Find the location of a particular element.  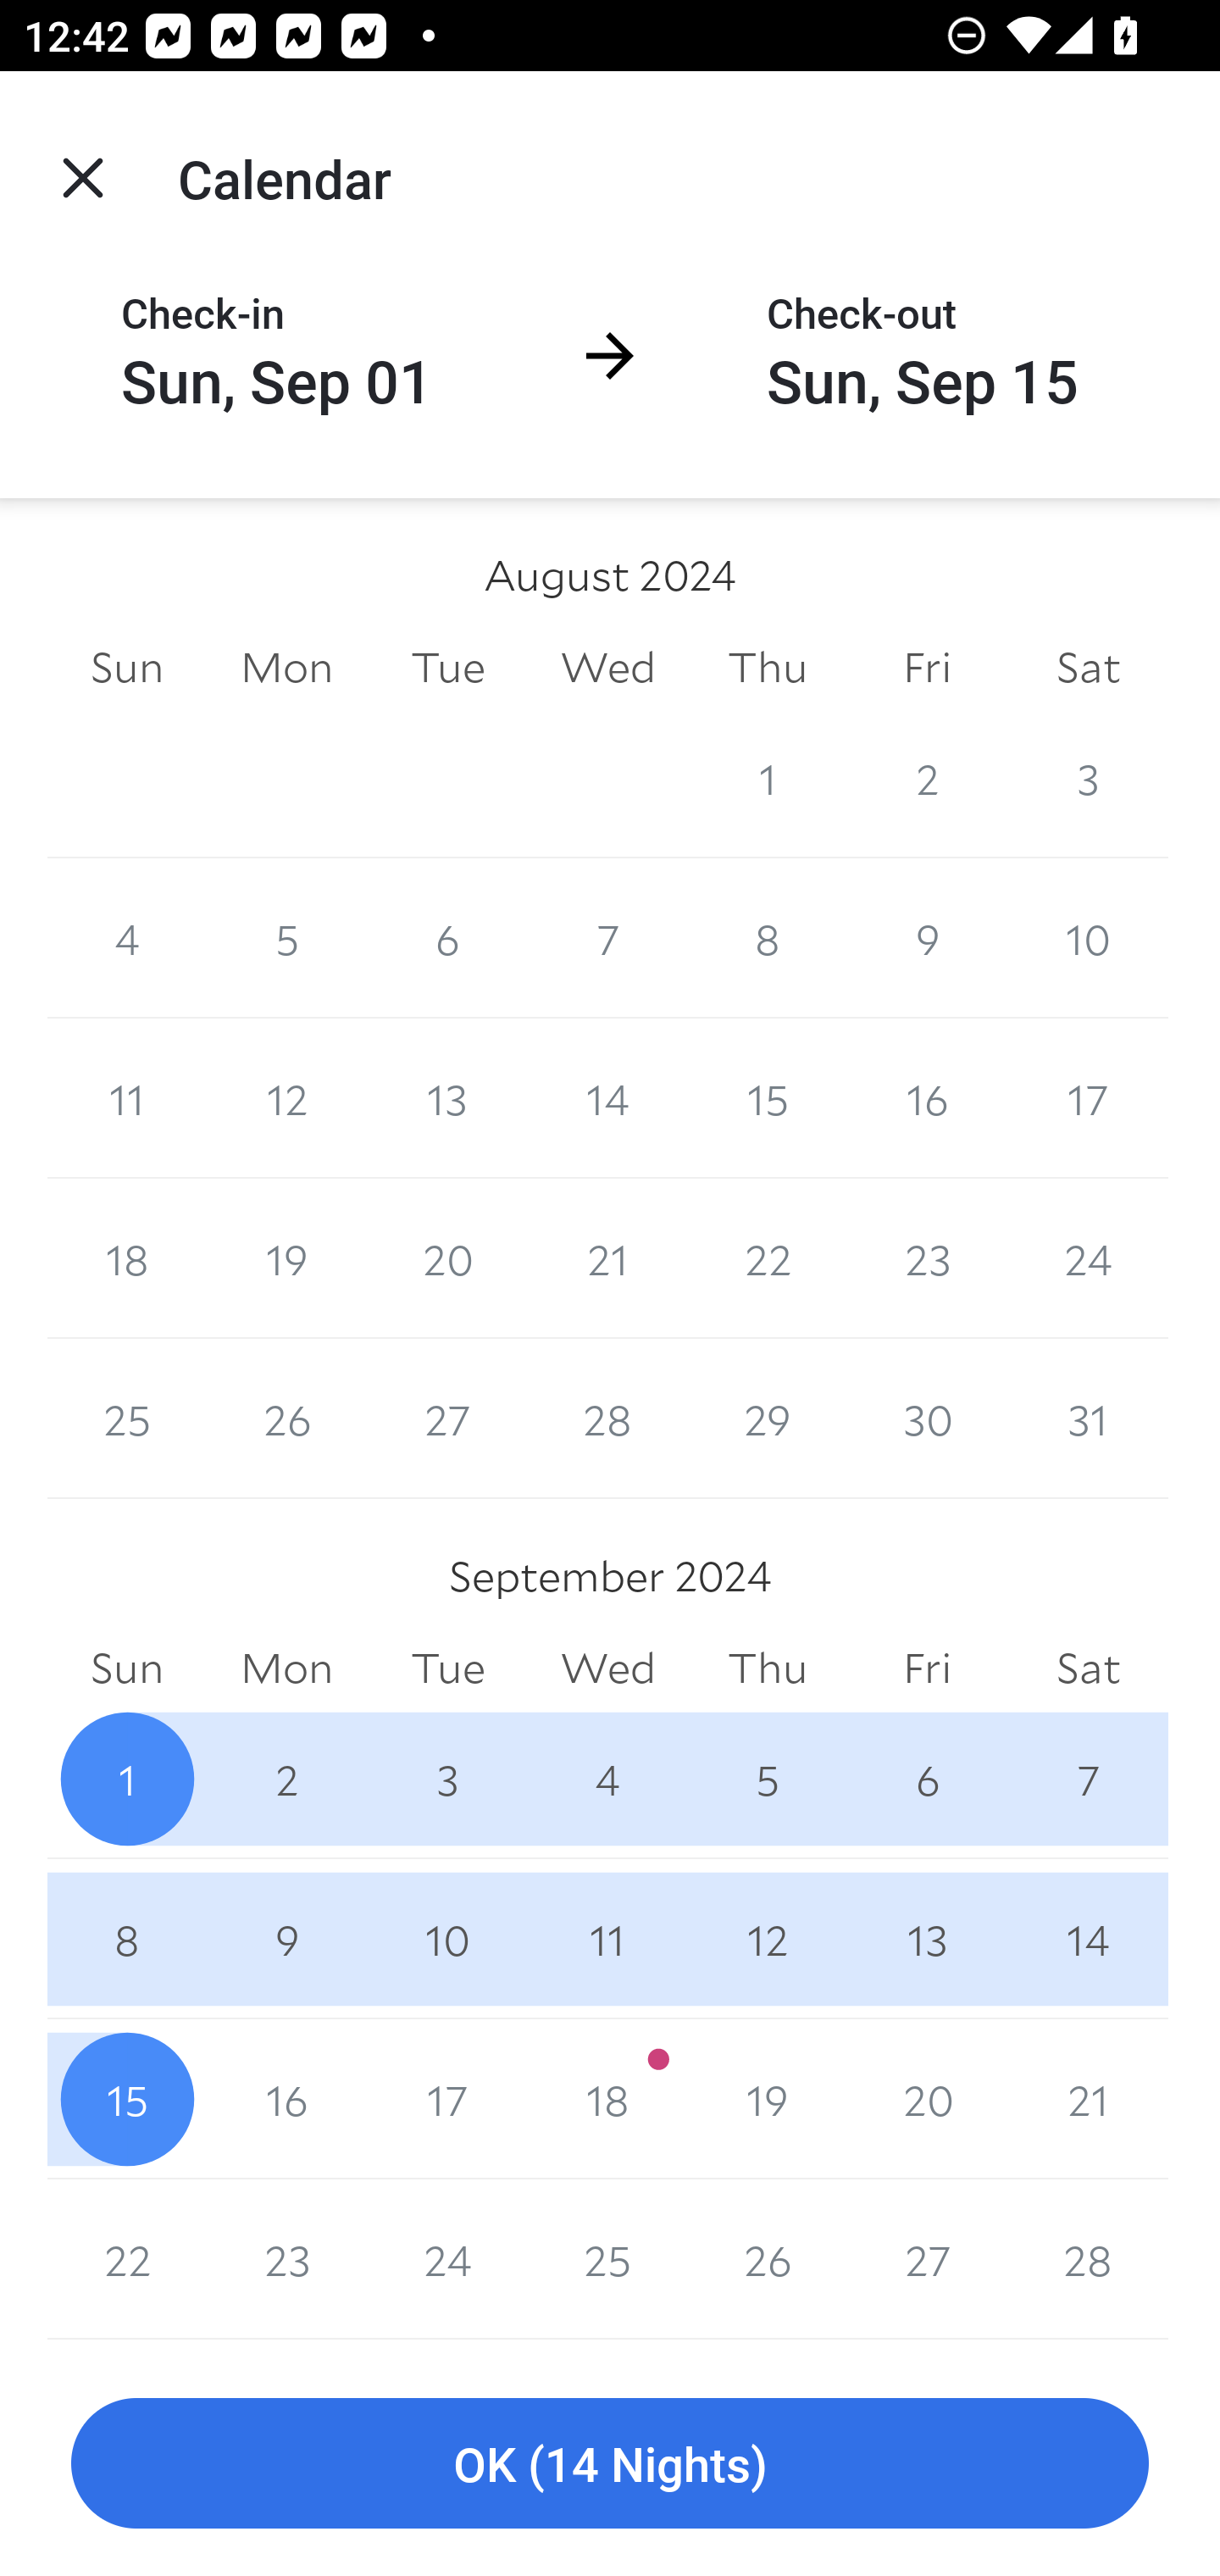

17 17 September 2024 is located at coordinates (447, 2099).